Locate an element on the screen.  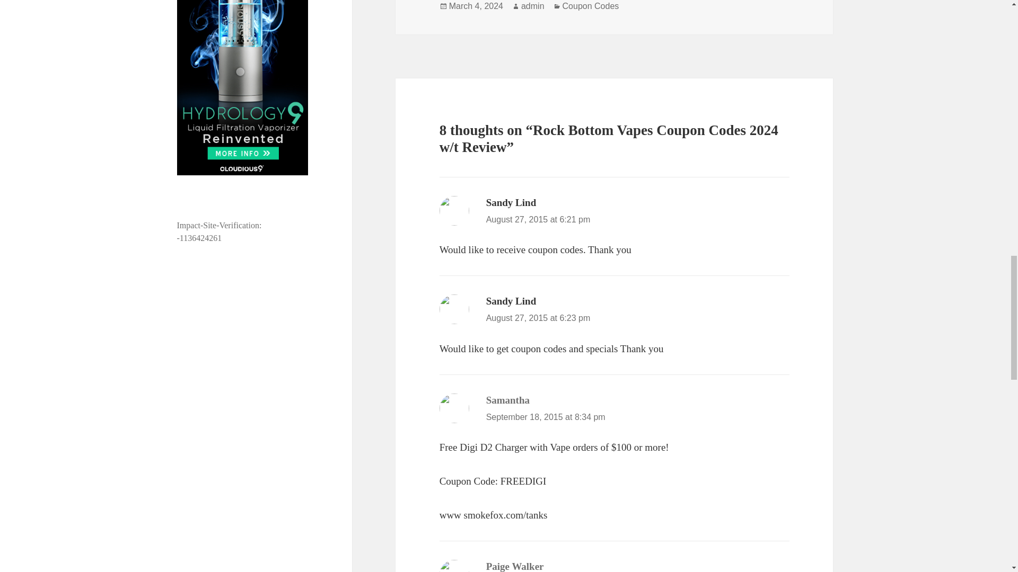
August 27, 2015 at 6:23 pm is located at coordinates (538, 318).